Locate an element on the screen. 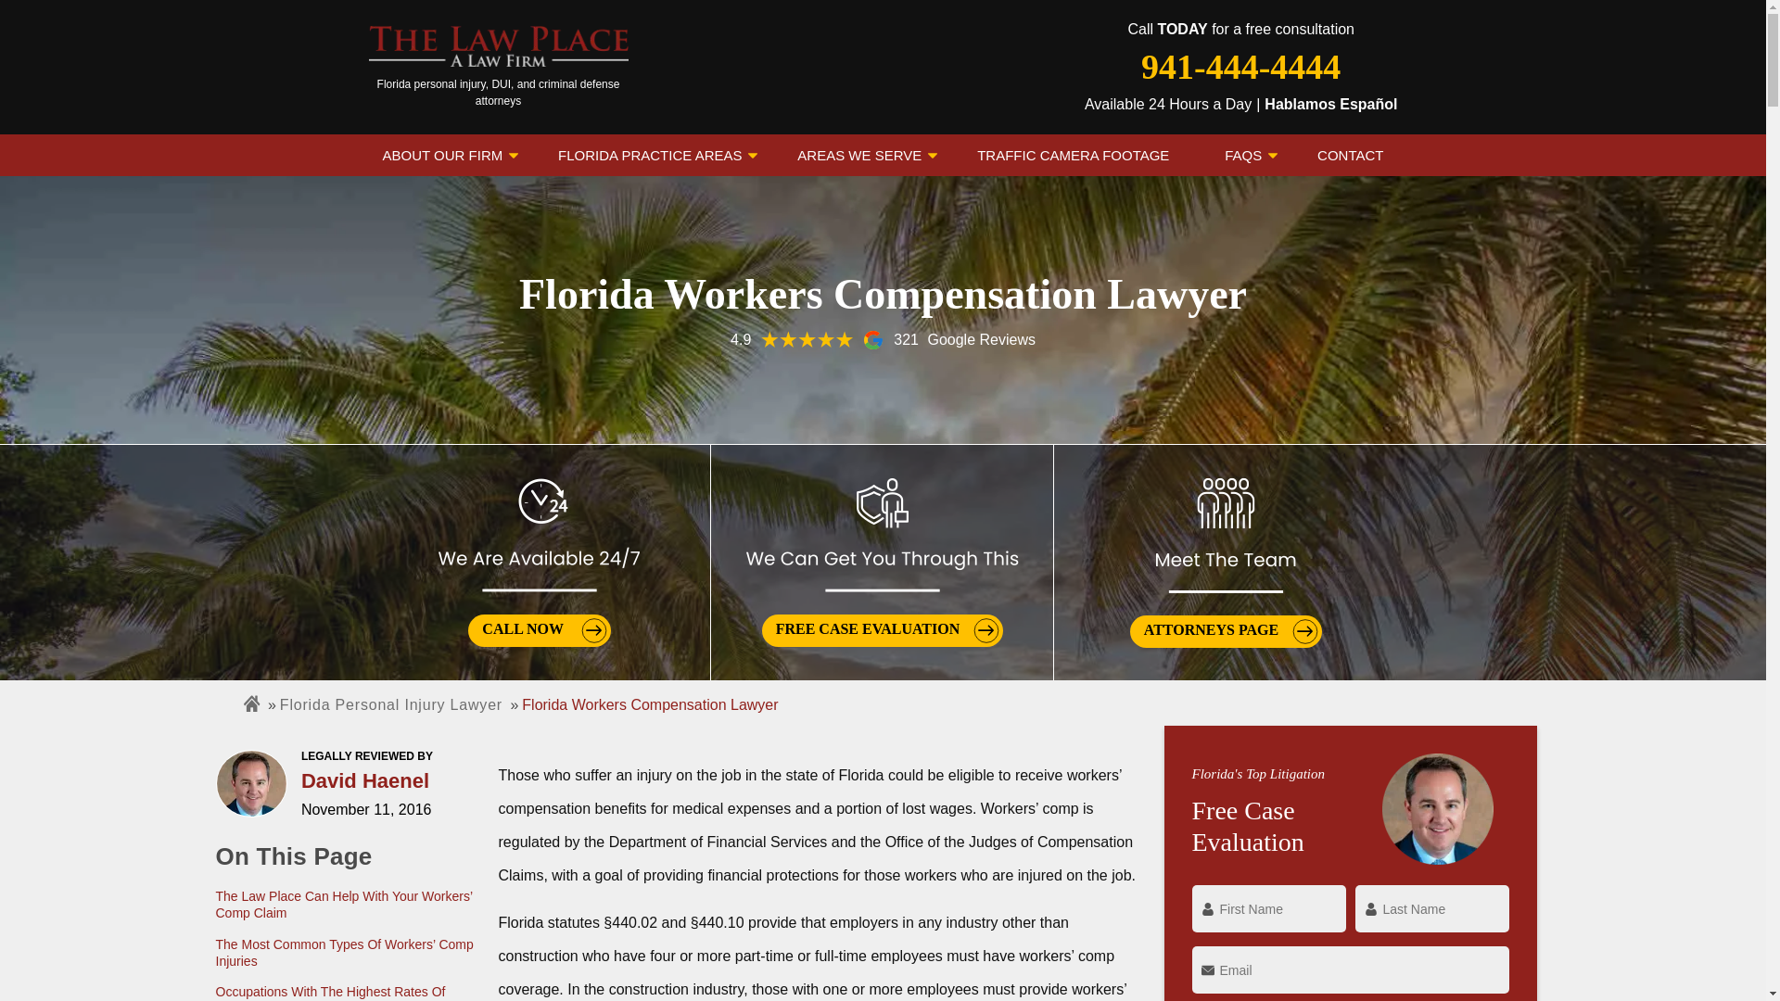 This screenshot has width=1780, height=1001. David Haenel is located at coordinates (252, 785).